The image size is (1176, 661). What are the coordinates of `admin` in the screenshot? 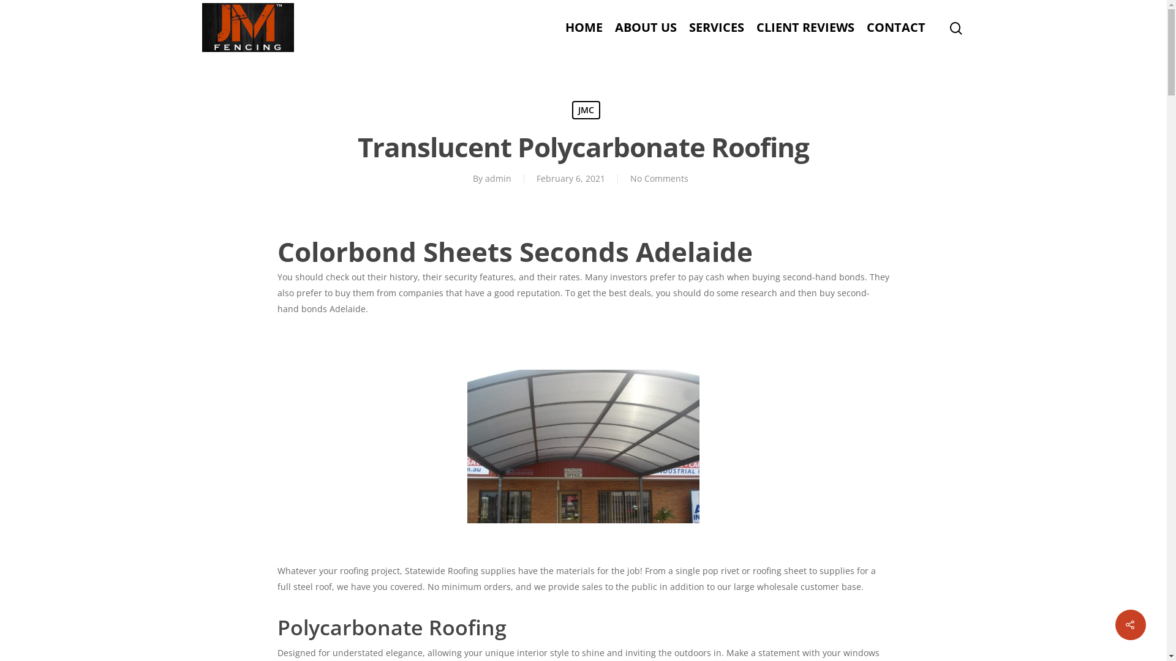 It's located at (499, 179).